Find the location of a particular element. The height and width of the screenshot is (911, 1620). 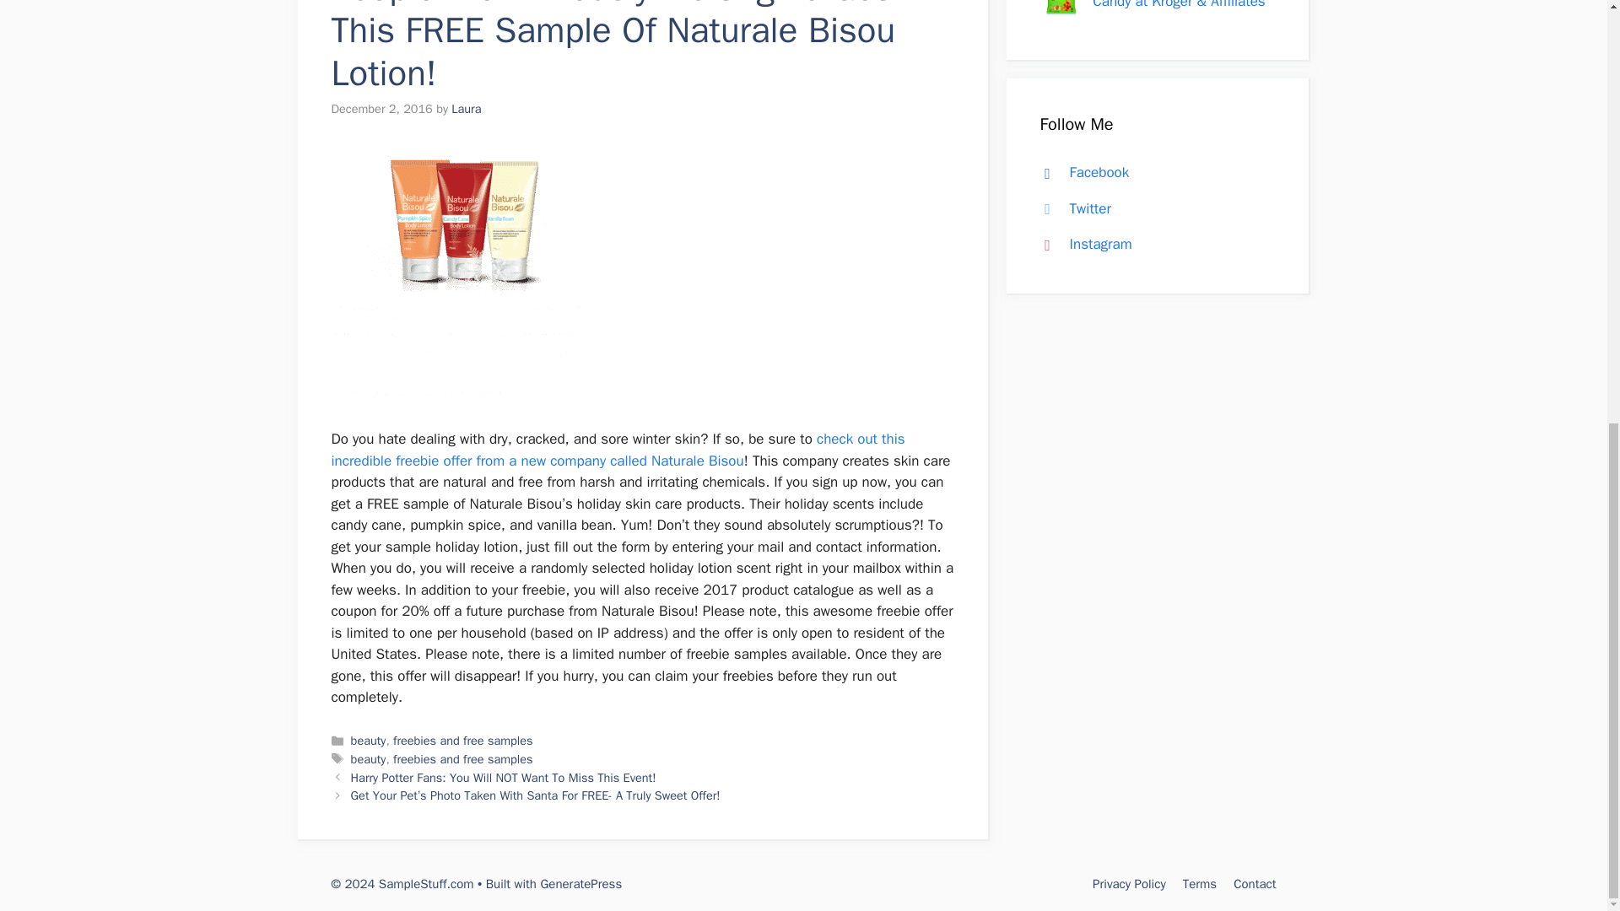

freebies and free samples is located at coordinates (462, 759).